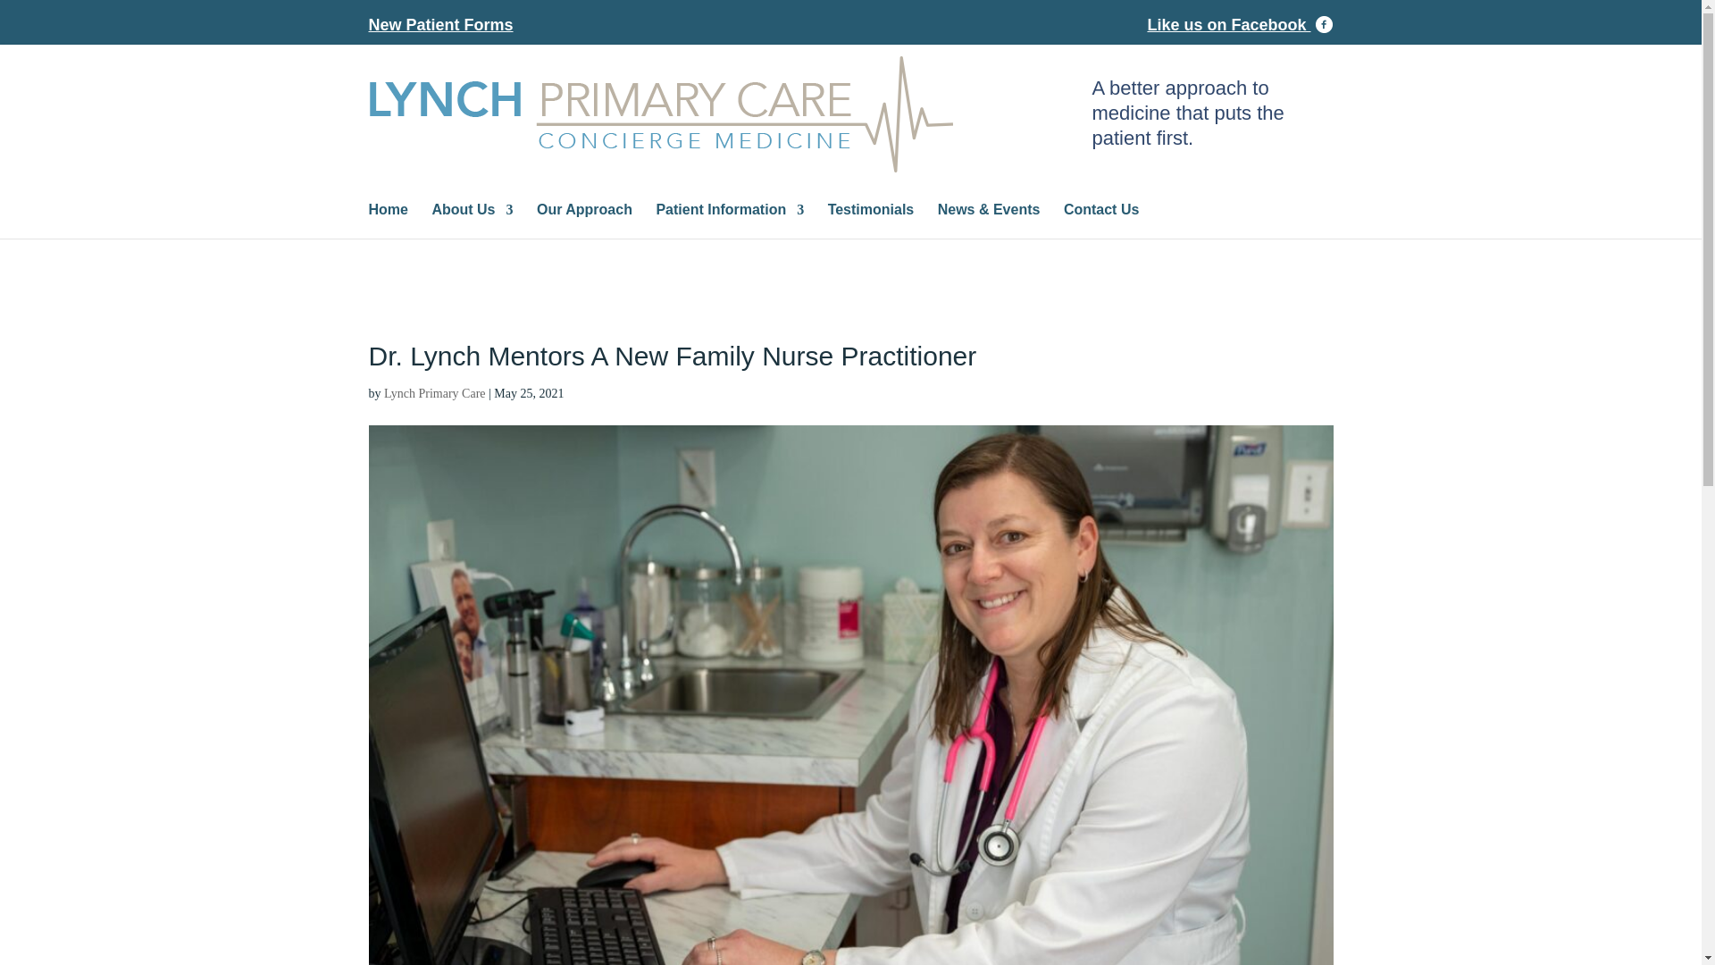 This screenshot has height=965, width=1715. What do you see at coordinates (1240, 25) in the screenshot?
I see `Like us on Facebook` at bounding box center [1240, 25].